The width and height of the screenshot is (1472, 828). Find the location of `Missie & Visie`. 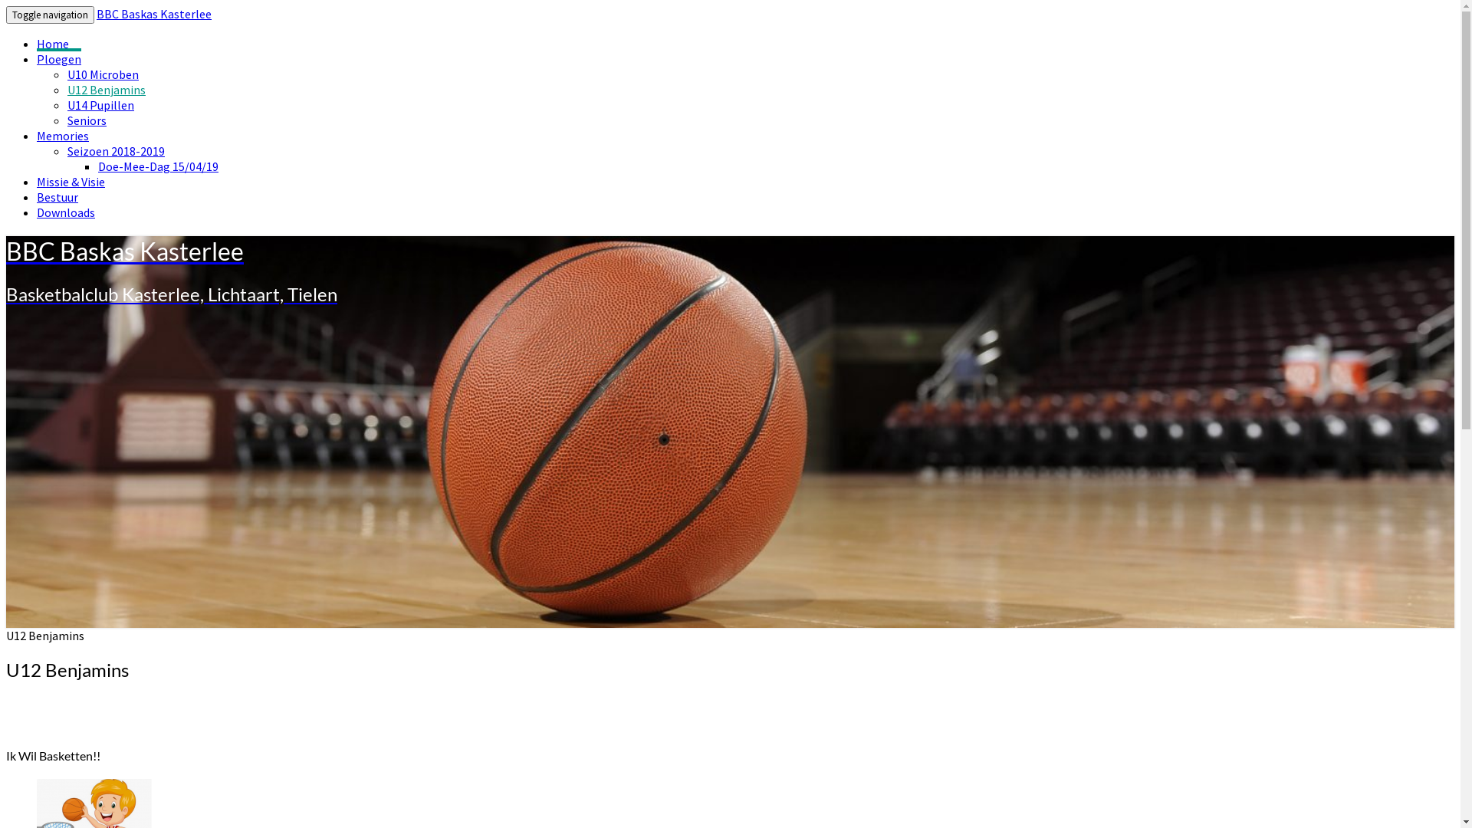

Missie & Visie is located at coordinates (71, 182).